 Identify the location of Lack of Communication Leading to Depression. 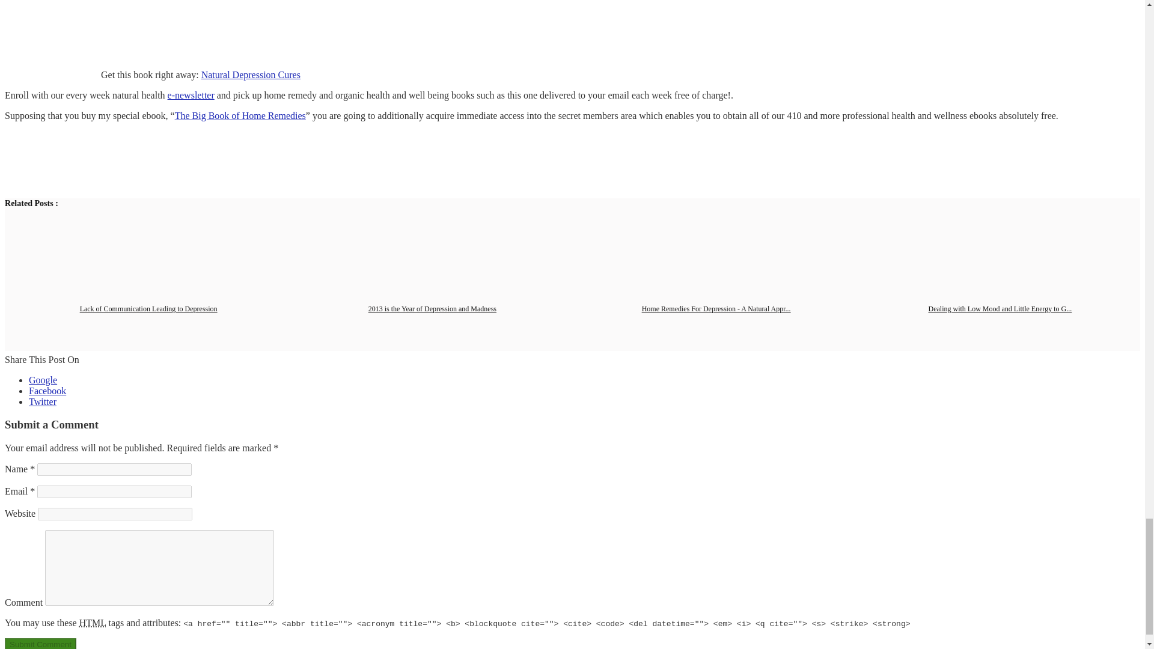
(148, 308).